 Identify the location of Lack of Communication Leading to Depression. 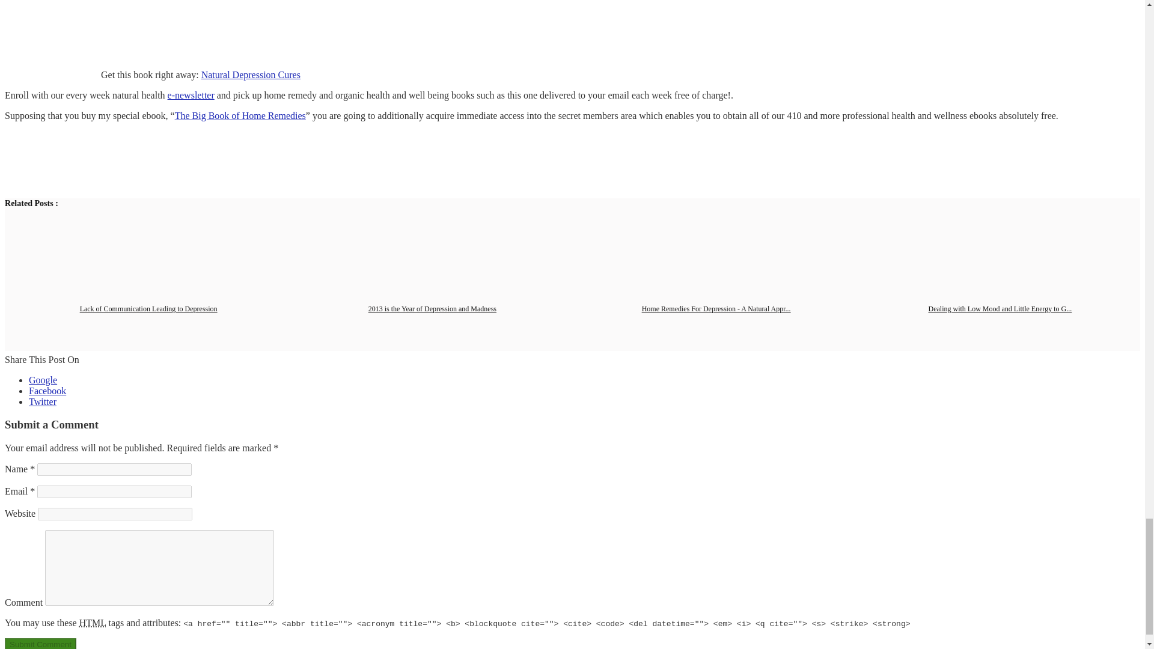
(148, 308).